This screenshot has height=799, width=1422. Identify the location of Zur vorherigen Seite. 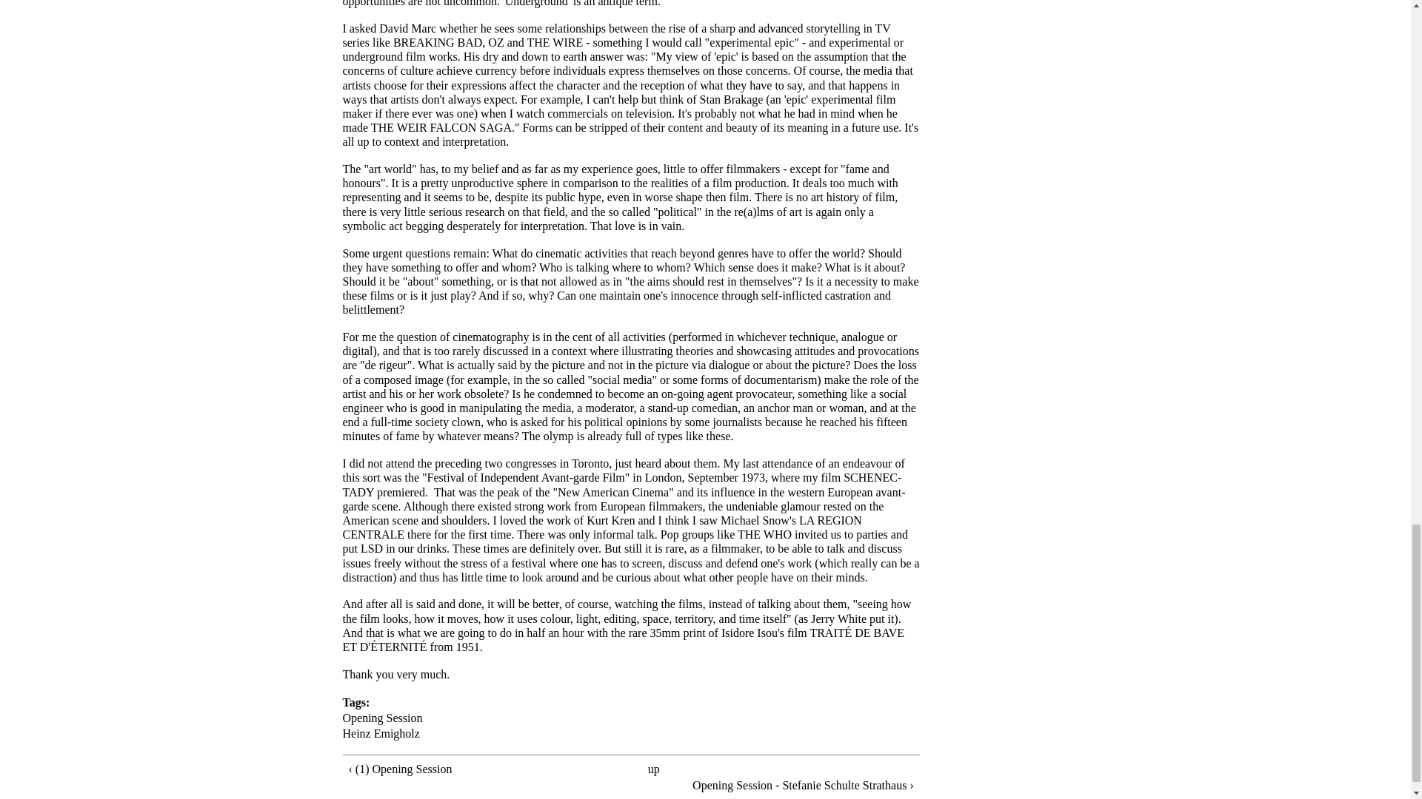
(467, 769).